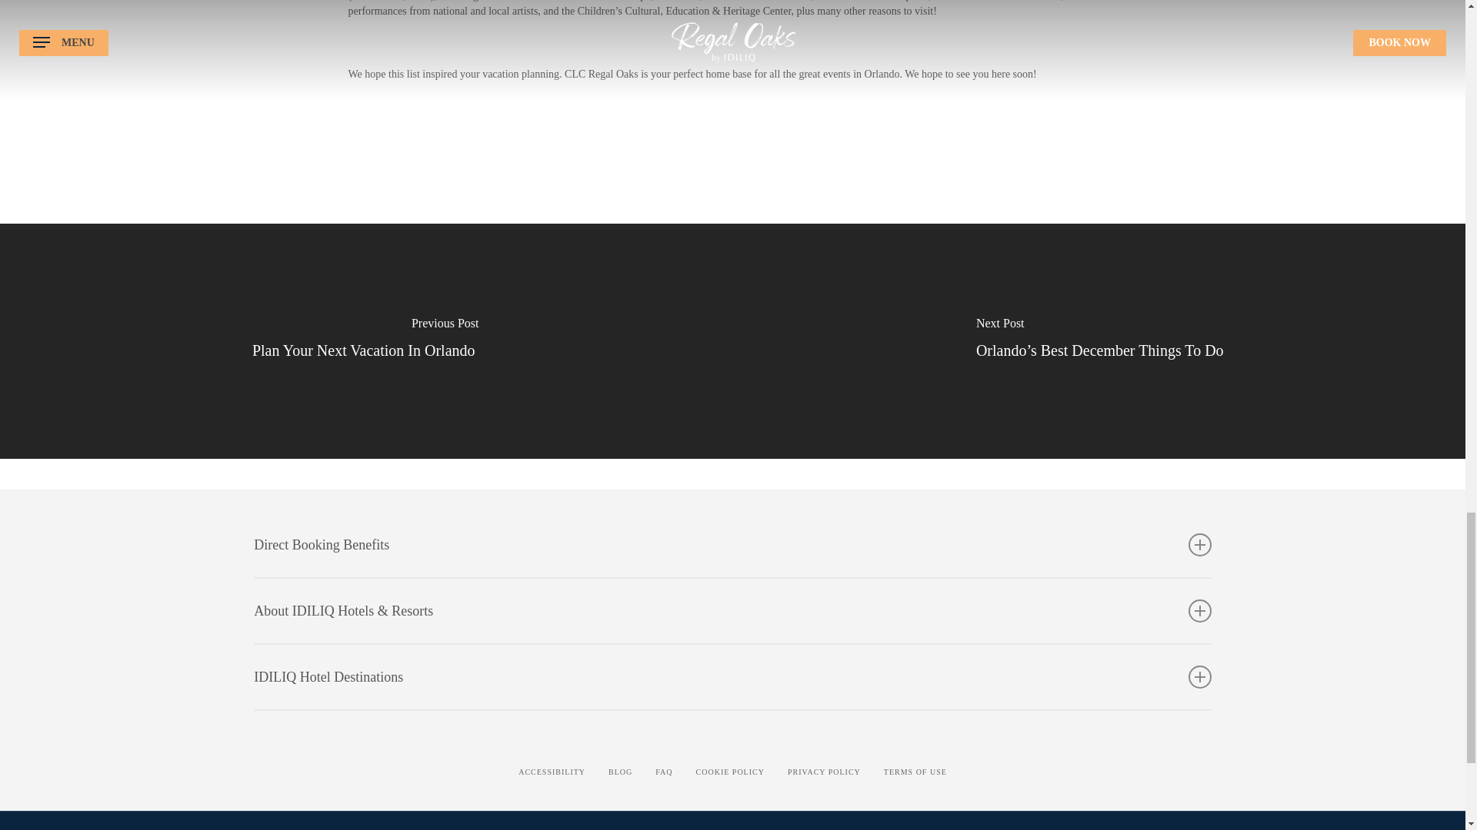  Describe the element at coordinates (663, 772) in the screenshot. I see `FAQ` at that location.